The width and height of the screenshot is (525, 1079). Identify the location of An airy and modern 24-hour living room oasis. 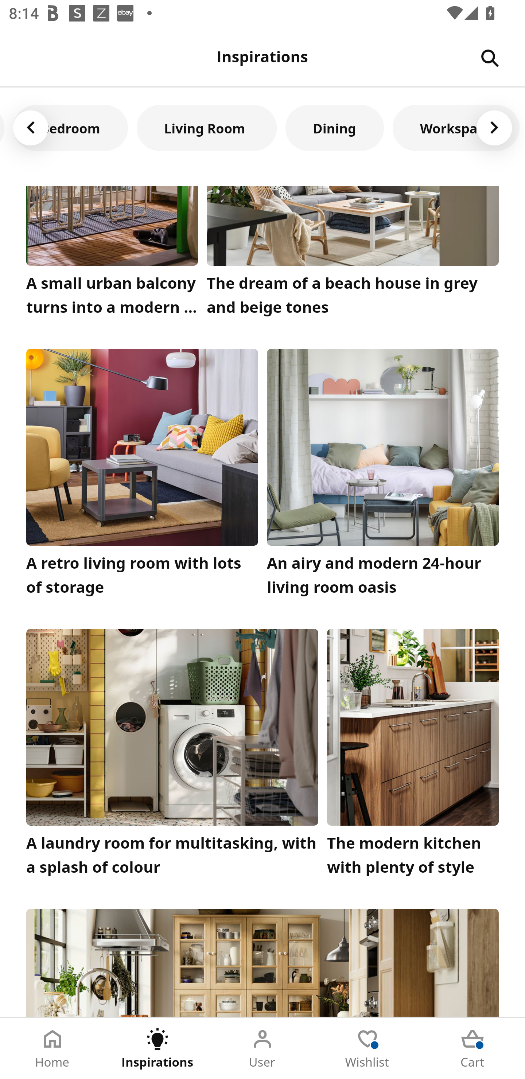
(383, 475).